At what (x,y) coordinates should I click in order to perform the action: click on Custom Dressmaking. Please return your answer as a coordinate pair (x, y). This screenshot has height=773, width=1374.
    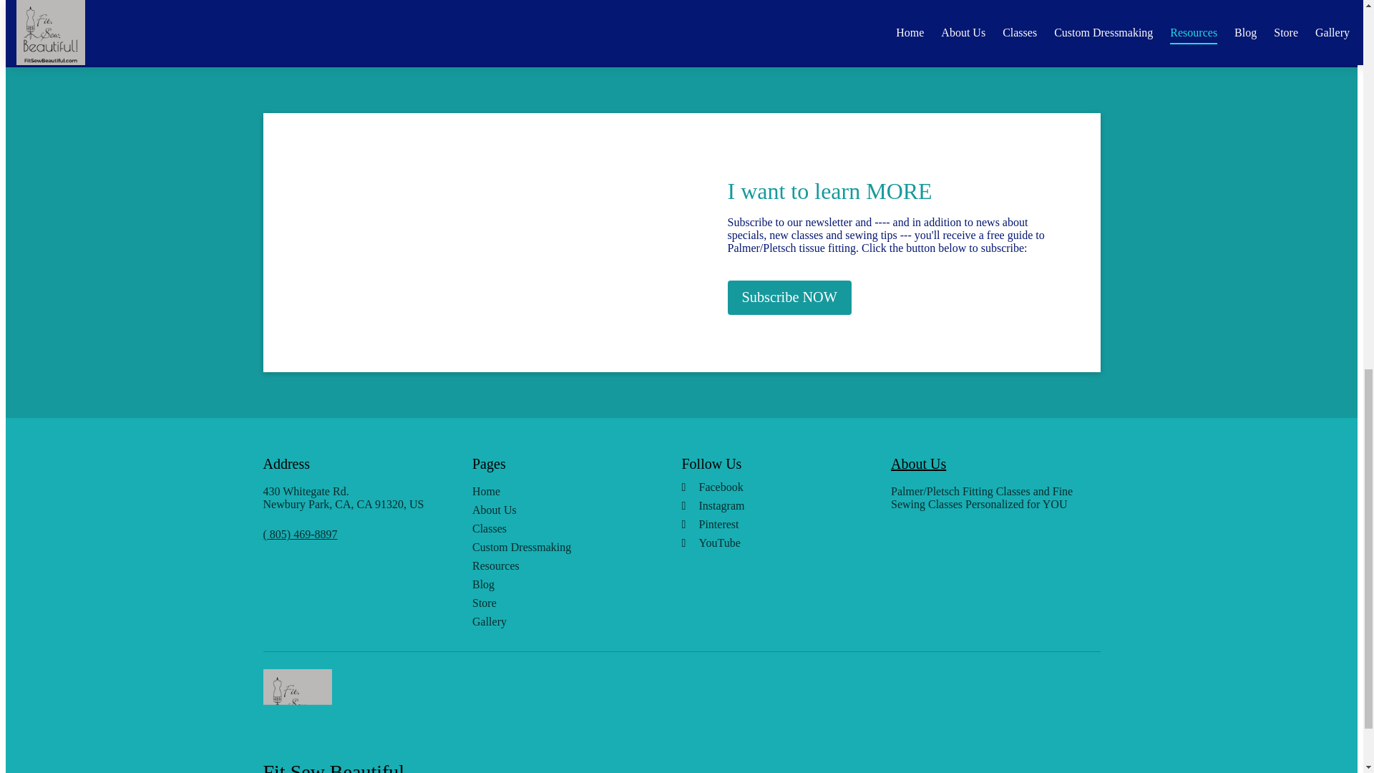
    Looking at the image, I should click on (562, 548).